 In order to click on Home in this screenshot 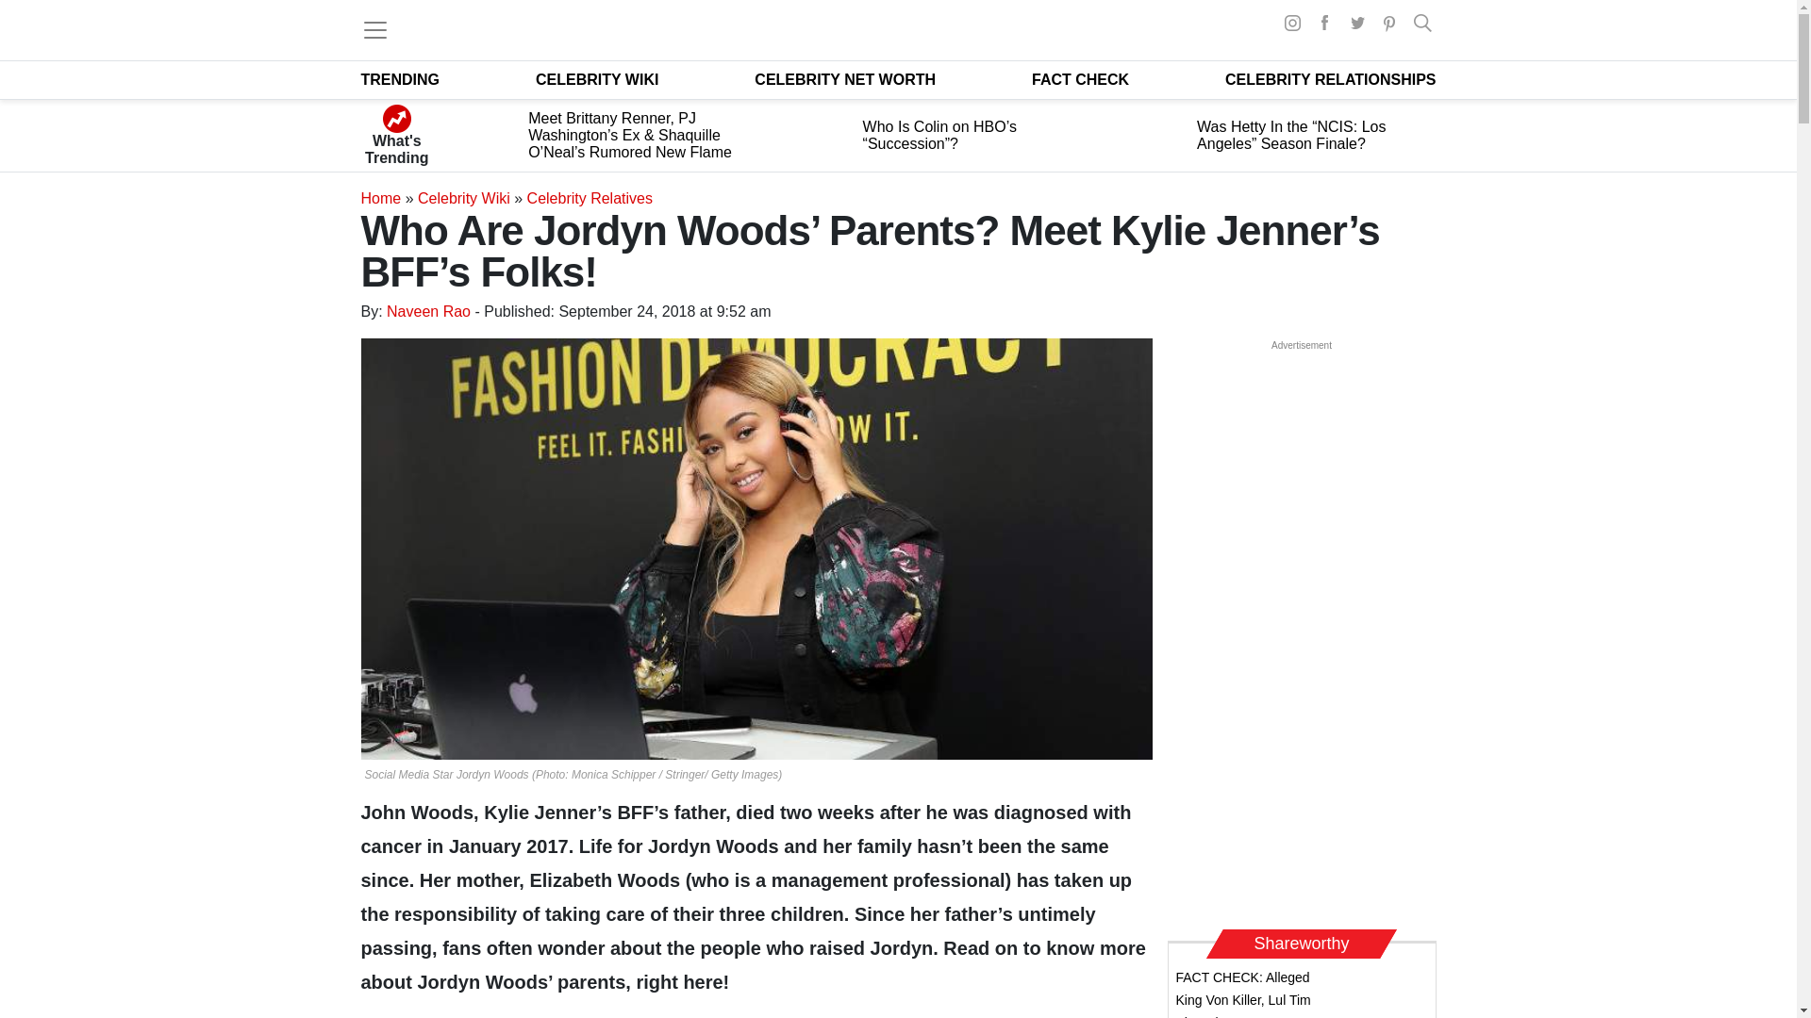, I will do `click(380, 198)`.